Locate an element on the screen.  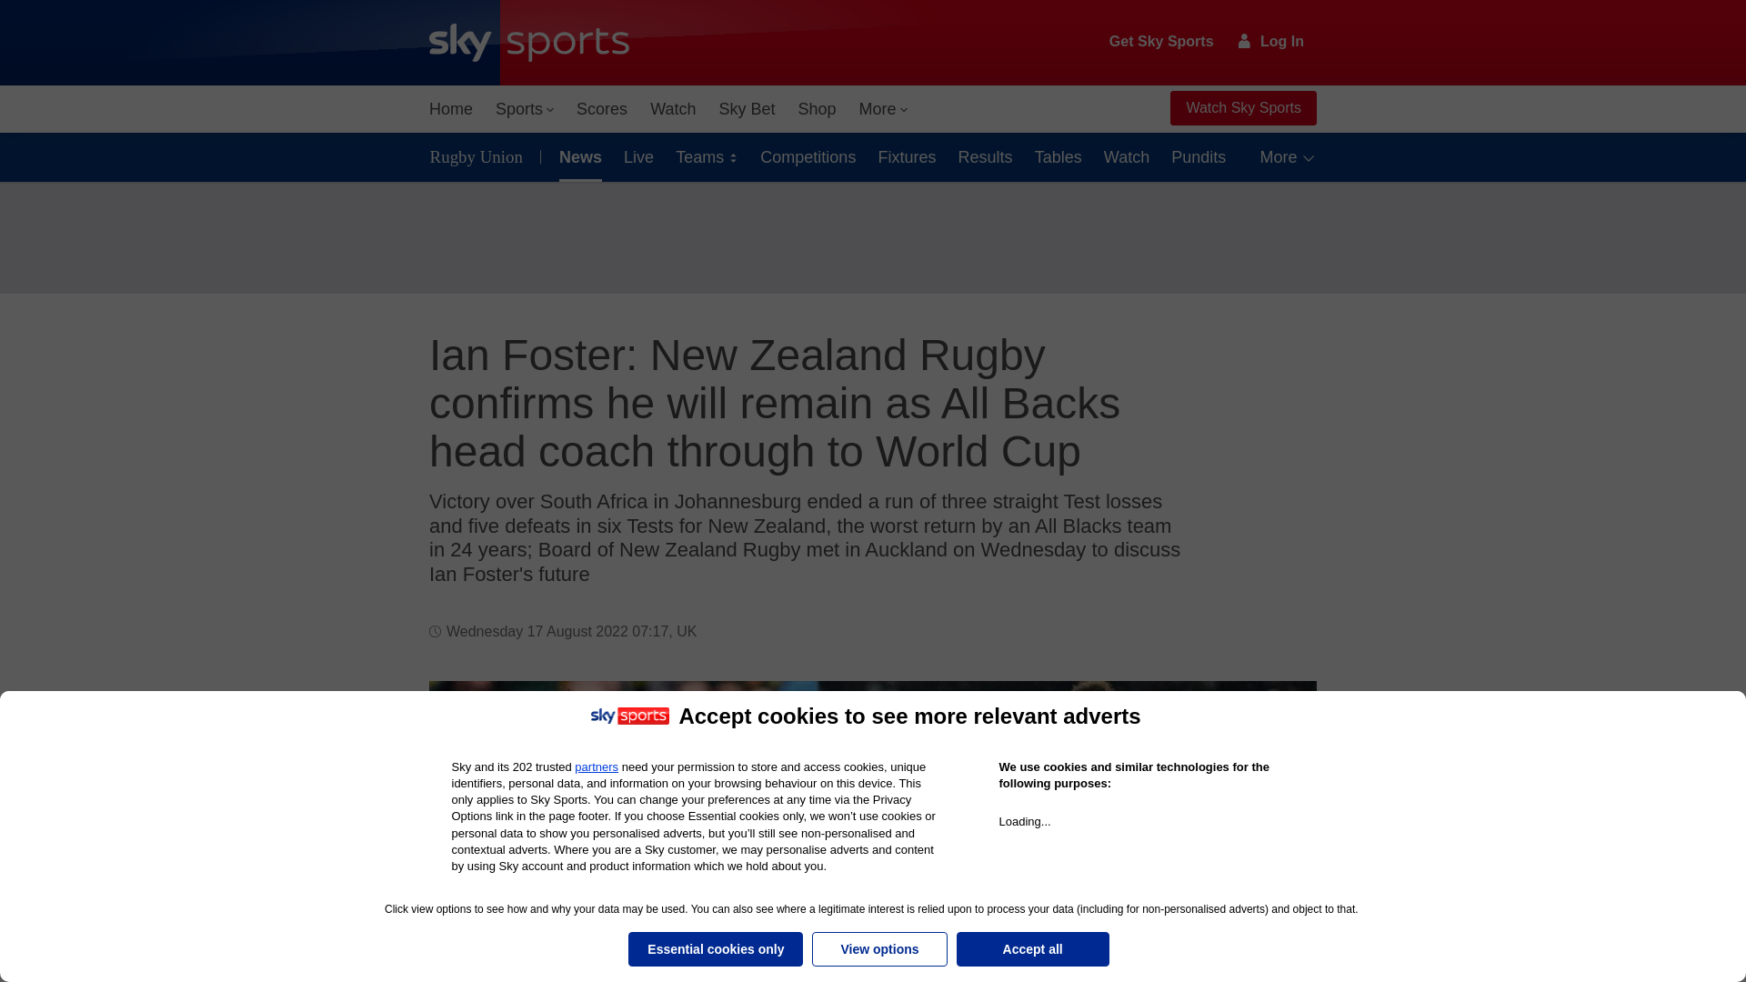
More is located at coordinates (884, 109).